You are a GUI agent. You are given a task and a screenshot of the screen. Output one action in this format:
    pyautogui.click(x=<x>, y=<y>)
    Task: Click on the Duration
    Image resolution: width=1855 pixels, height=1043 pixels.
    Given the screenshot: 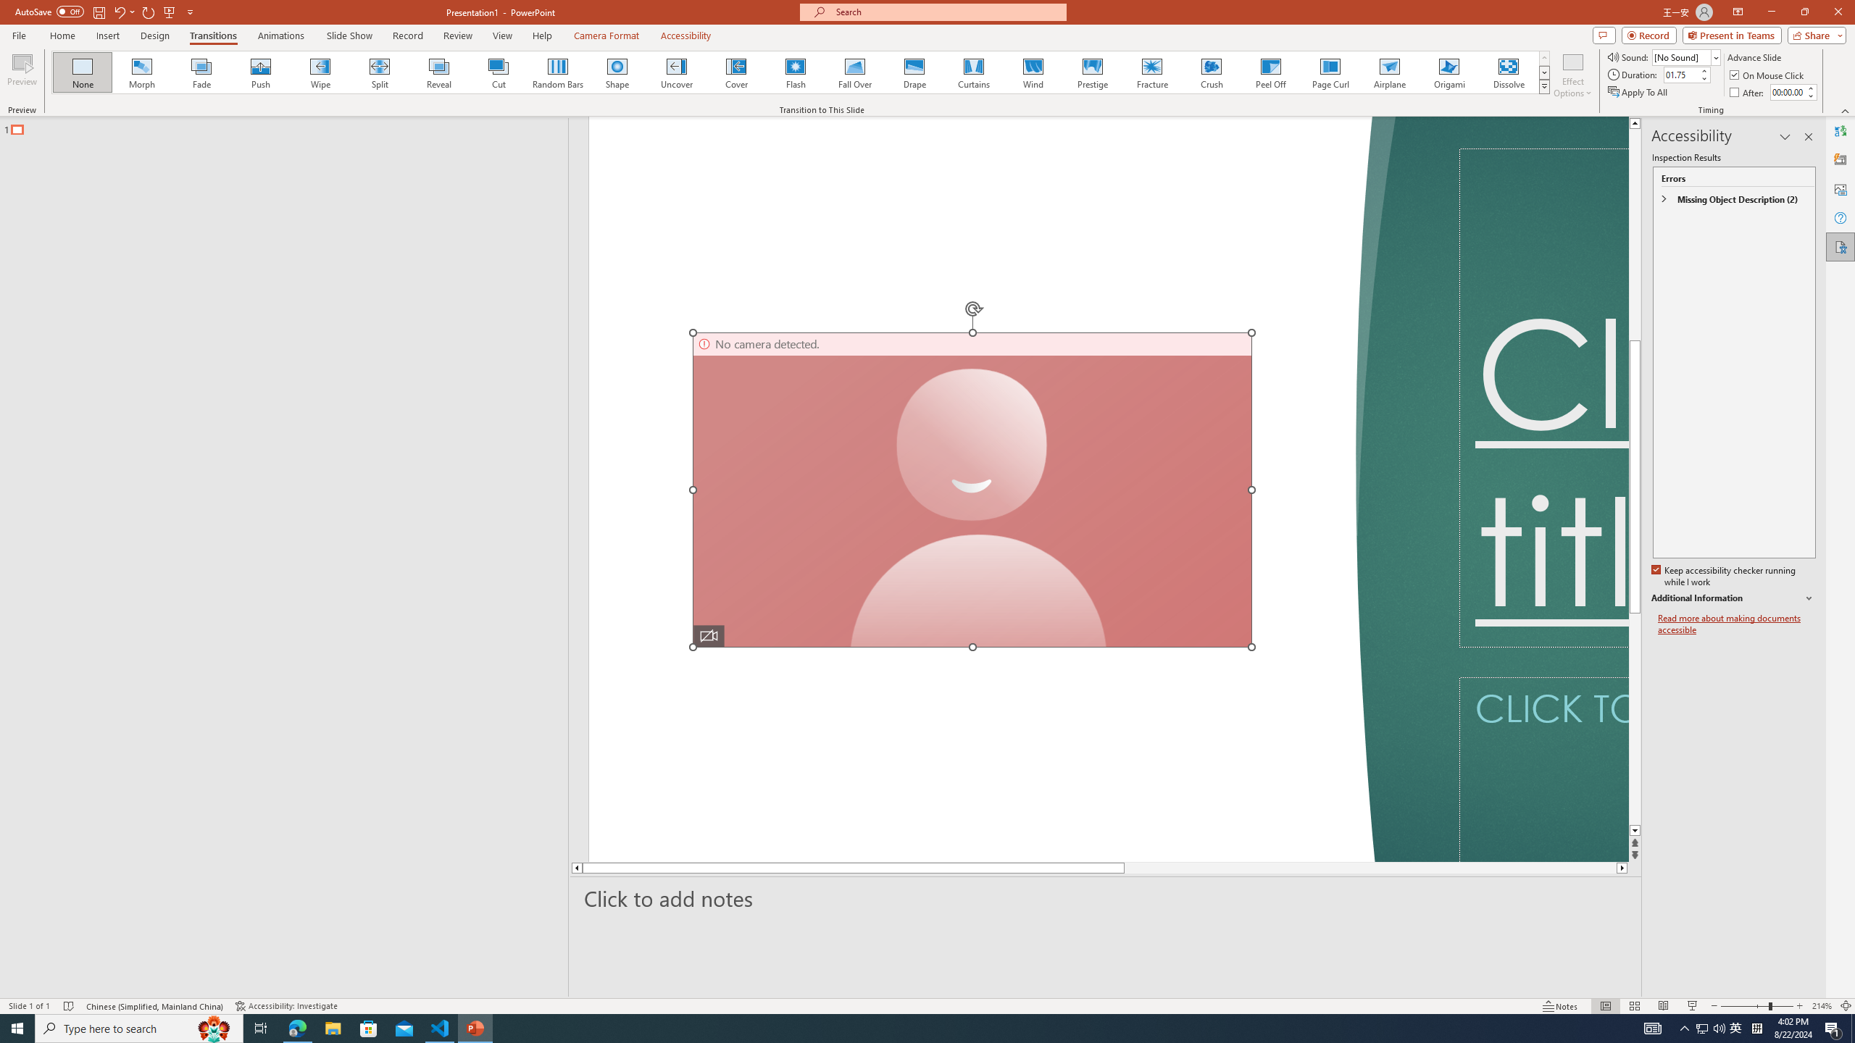 What is the action you would take?
    pyautogui.click(x=1680, y=74)
    